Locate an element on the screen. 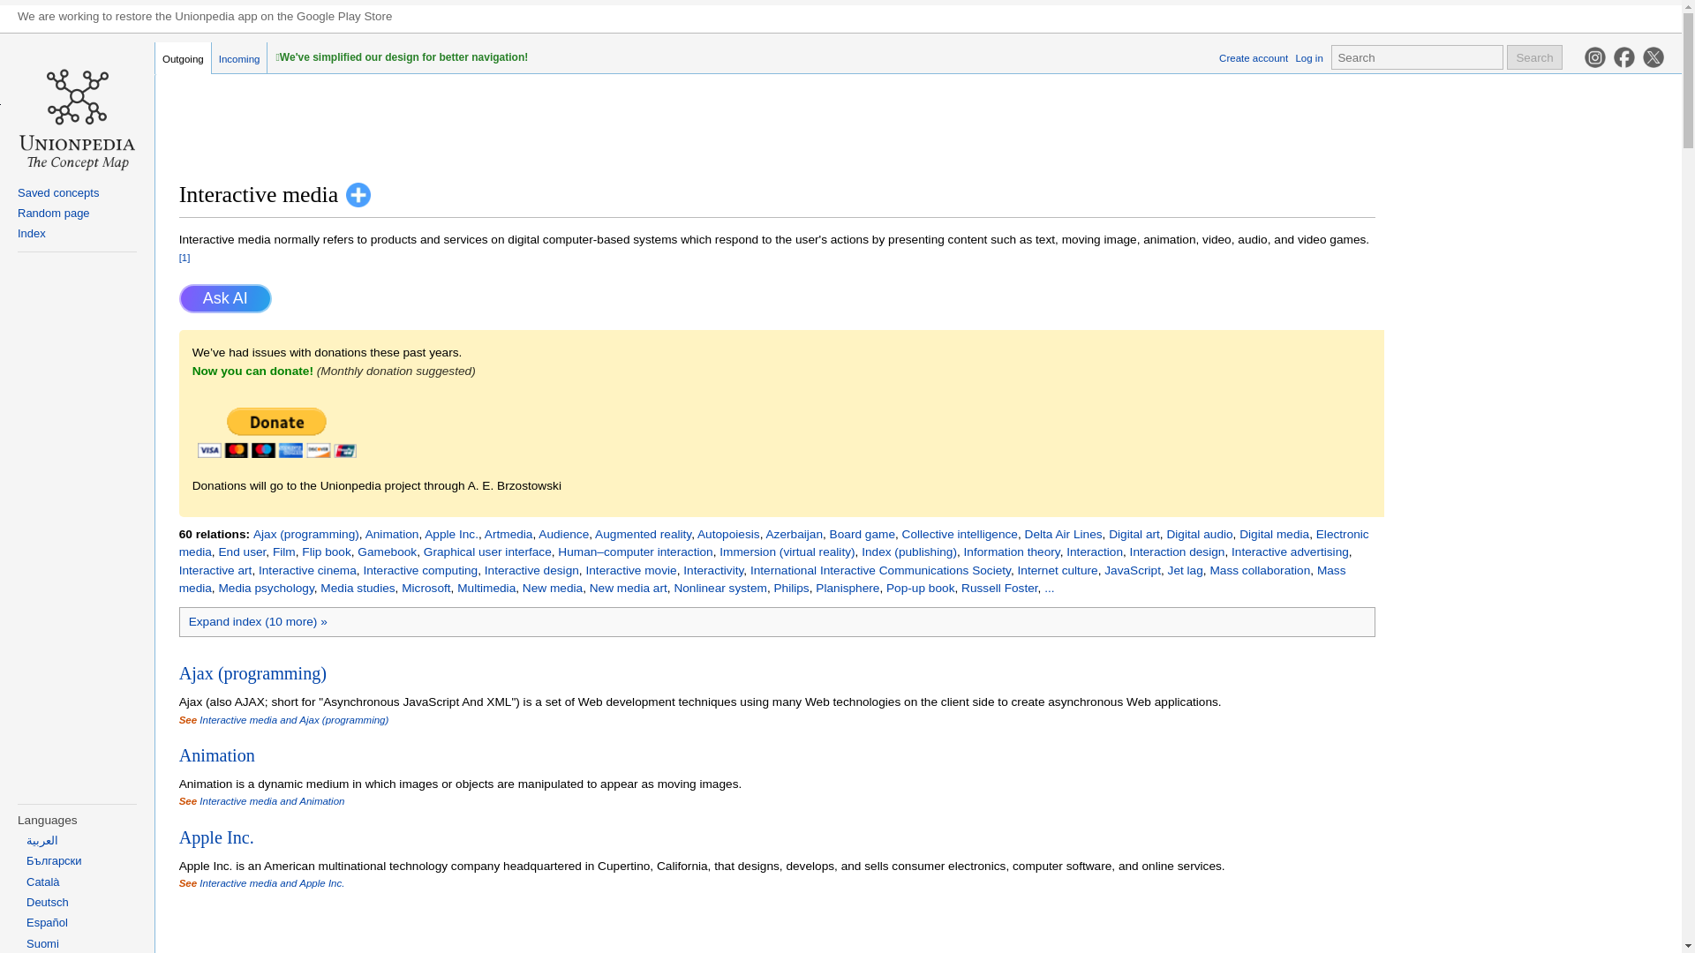 Image resolution: width=1695 pixels, height=953 pixels. Apple Inc. is located at coordinates (451, 535).